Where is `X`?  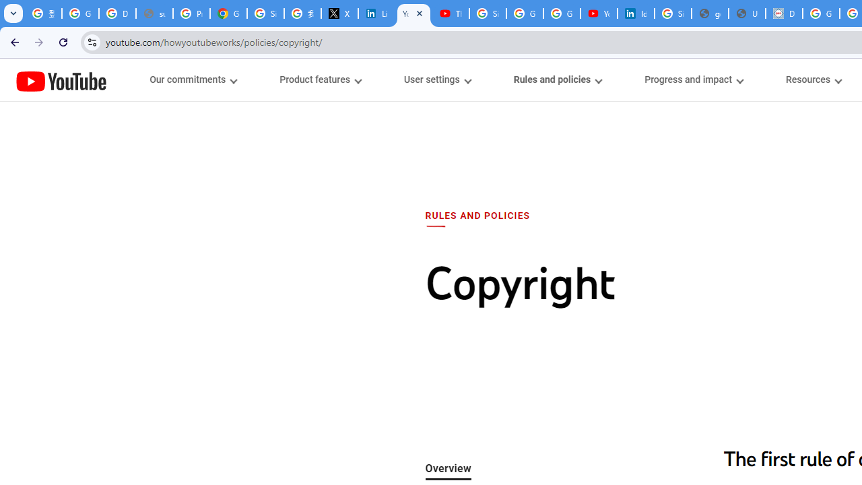
X is located at coordinates (339, 13).